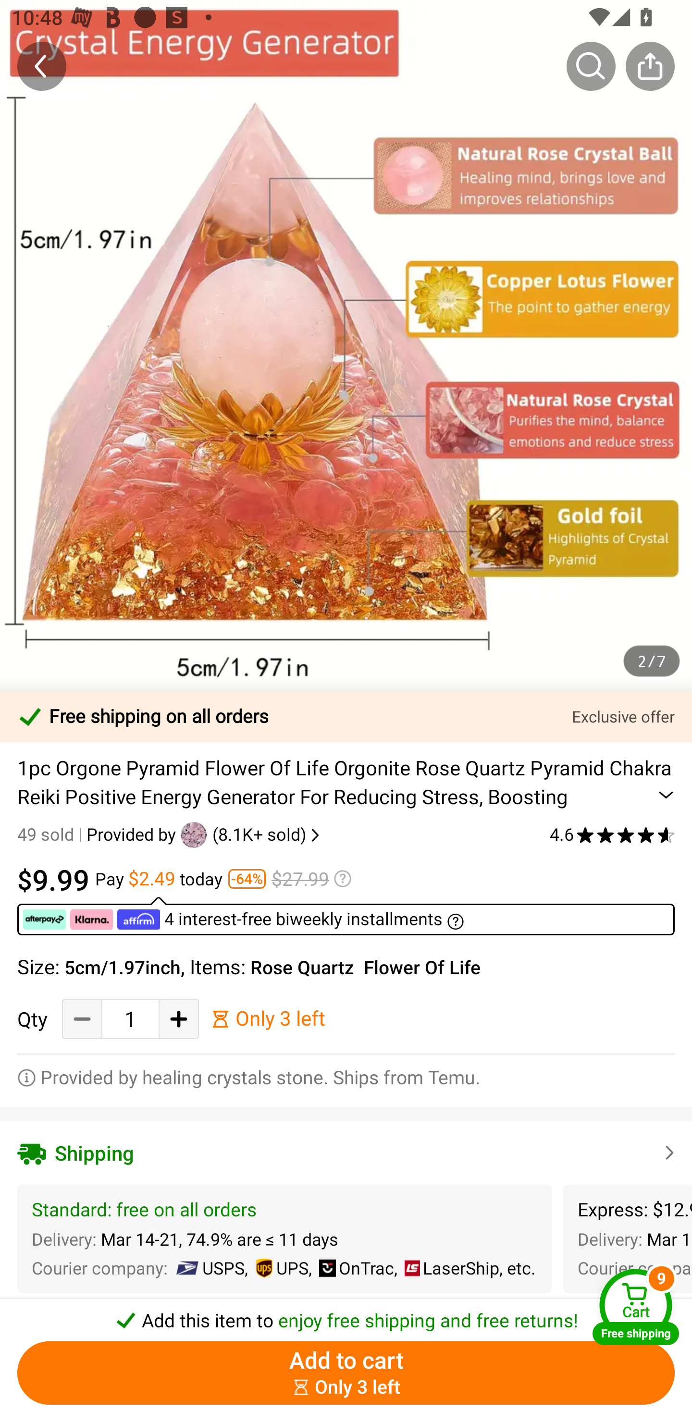 The height and width of the screenshot is (1422, 692). I want to click on Decrease Quantity Button, so click(82, 1018).